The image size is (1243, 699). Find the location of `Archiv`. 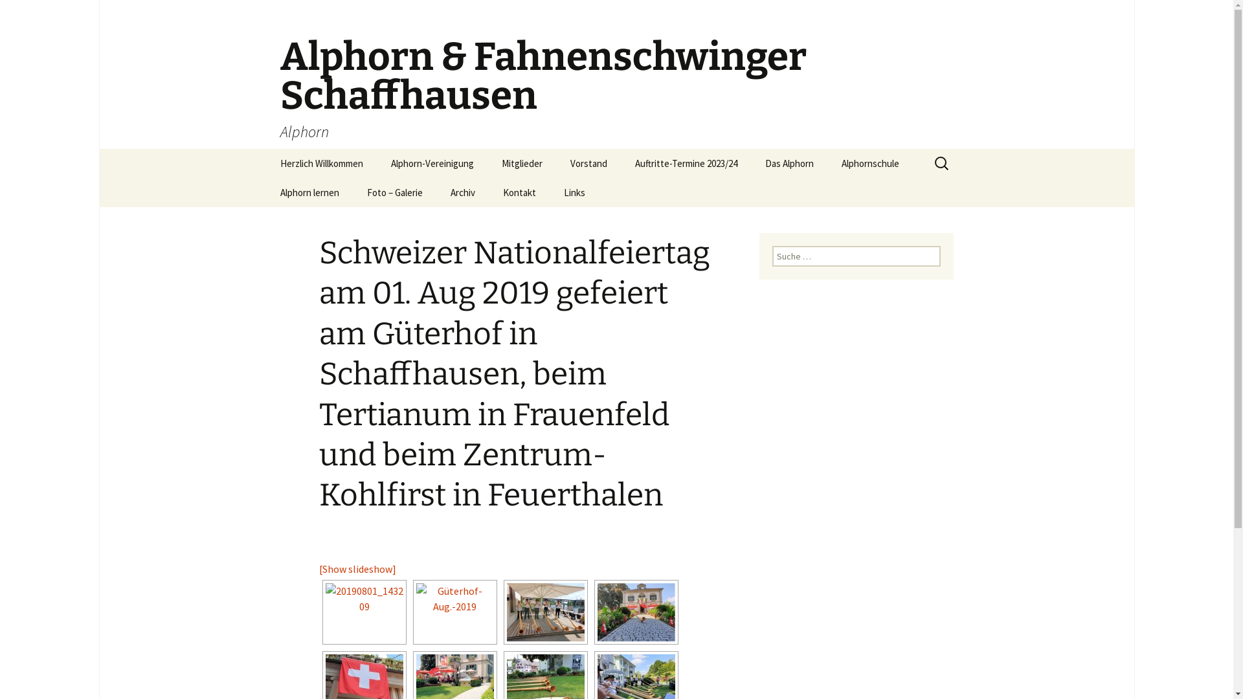

Archiv is located at coordinates (463, 193).